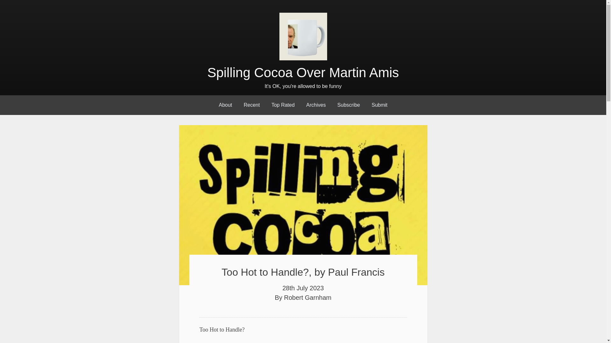  What do you see at coordinates (252, 105) in the screenshot?
I see `Recent` at bounding box center [252, 105].